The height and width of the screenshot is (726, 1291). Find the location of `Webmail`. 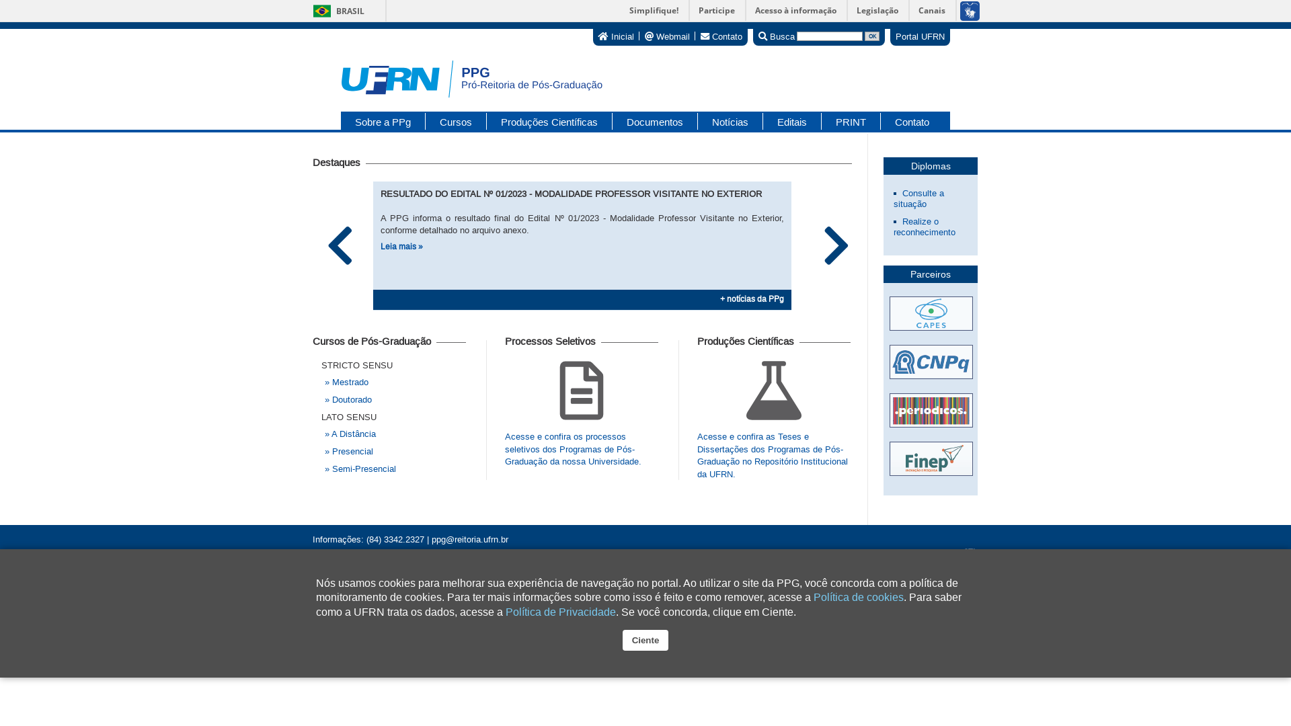

Webmail is located at coordinates (667, 36).